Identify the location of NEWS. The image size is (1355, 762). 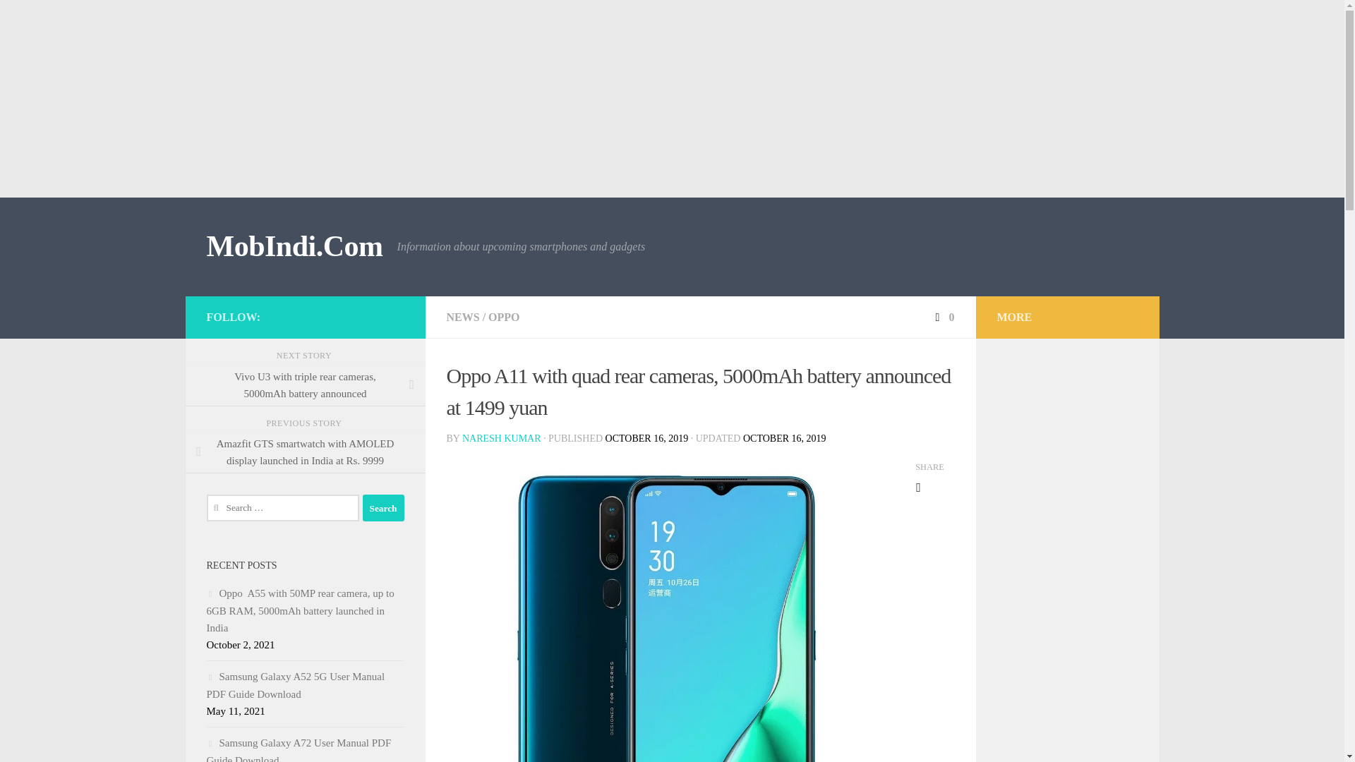
(462, 316).